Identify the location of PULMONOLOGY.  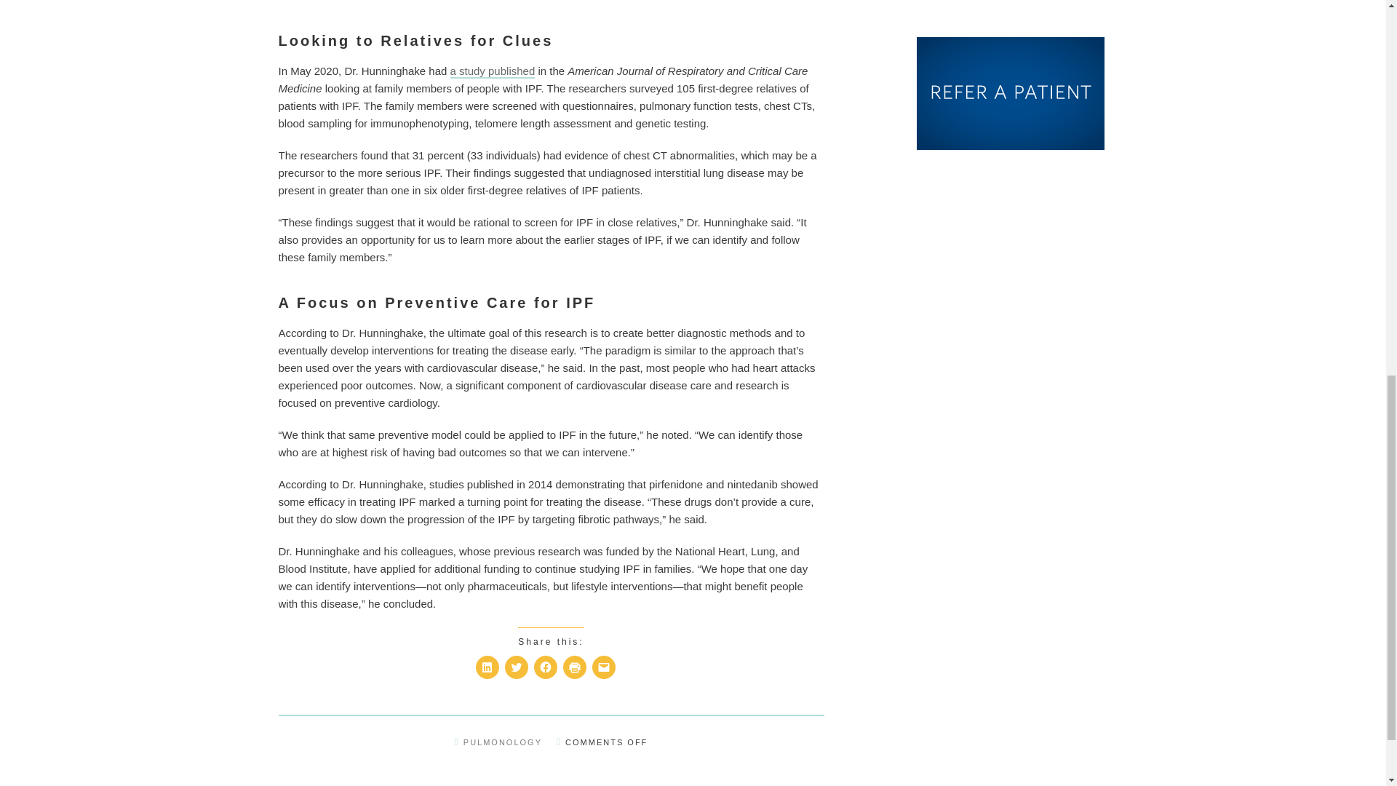
(502, 742).